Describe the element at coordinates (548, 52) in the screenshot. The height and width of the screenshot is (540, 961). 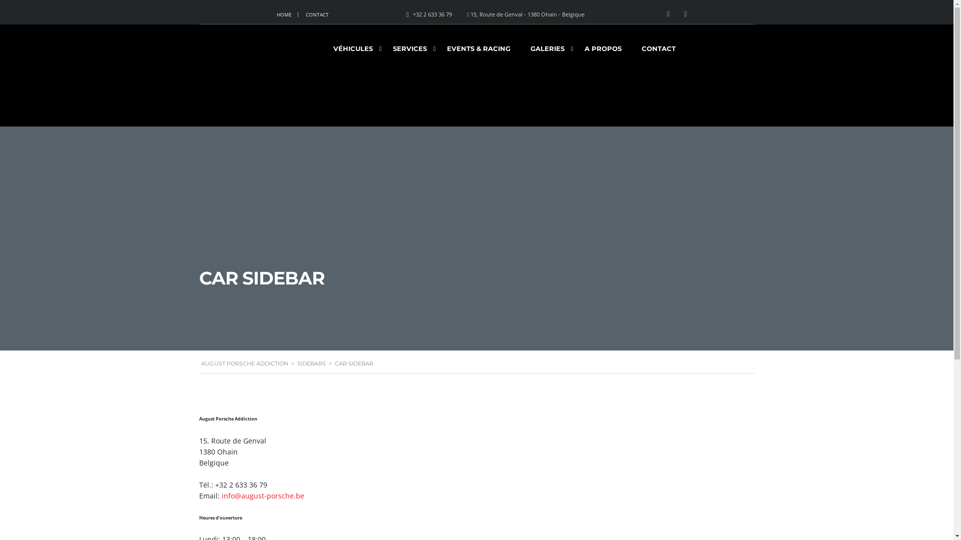
I see `GALERIES` at that location.